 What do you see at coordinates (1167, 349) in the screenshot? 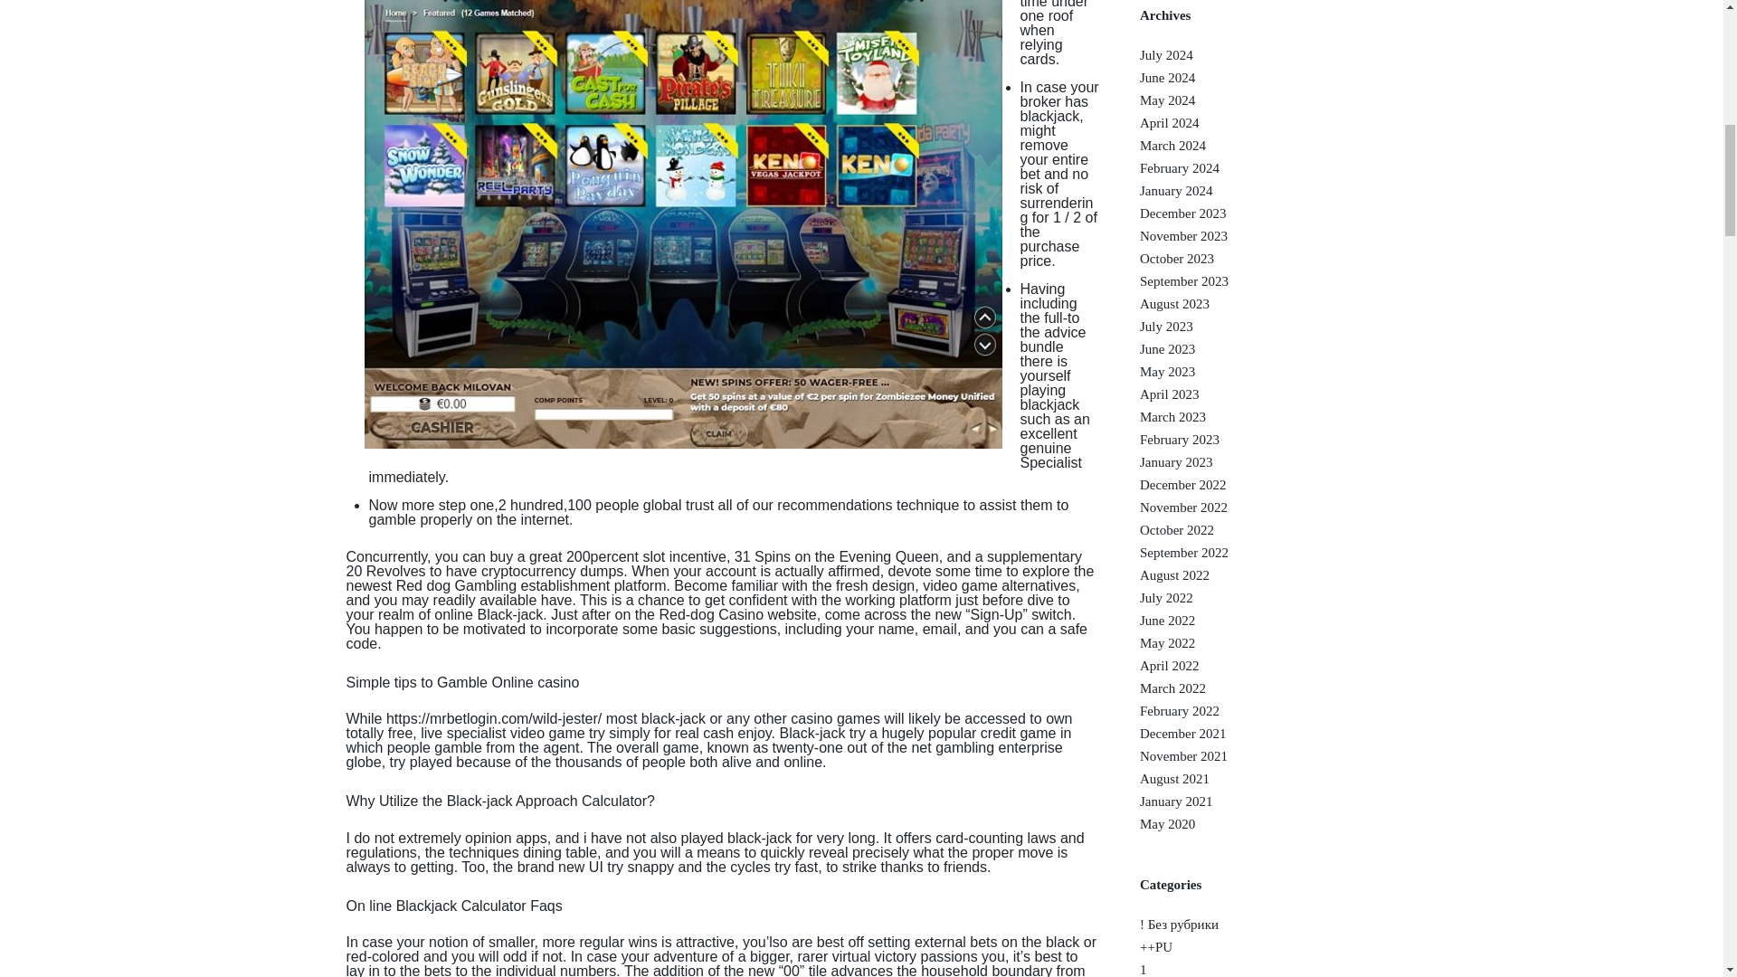
I see `June 2023` at bounding box center [1167, 349].